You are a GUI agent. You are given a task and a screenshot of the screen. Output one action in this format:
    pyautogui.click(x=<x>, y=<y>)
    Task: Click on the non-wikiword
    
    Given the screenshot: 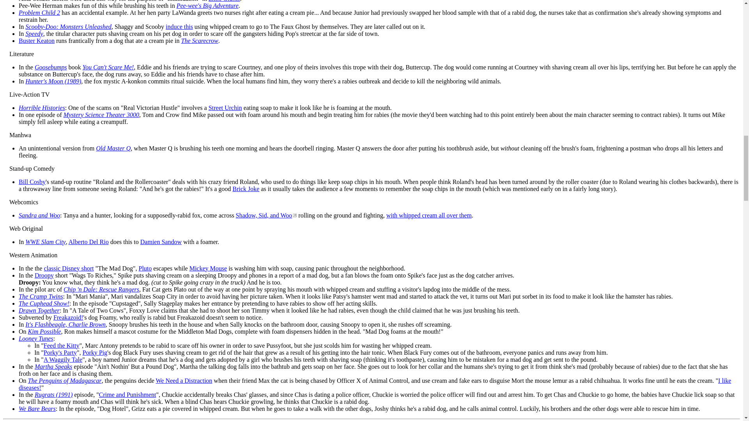 What is the action you would take?
    pyautogui.click(x=184, y=12)
    